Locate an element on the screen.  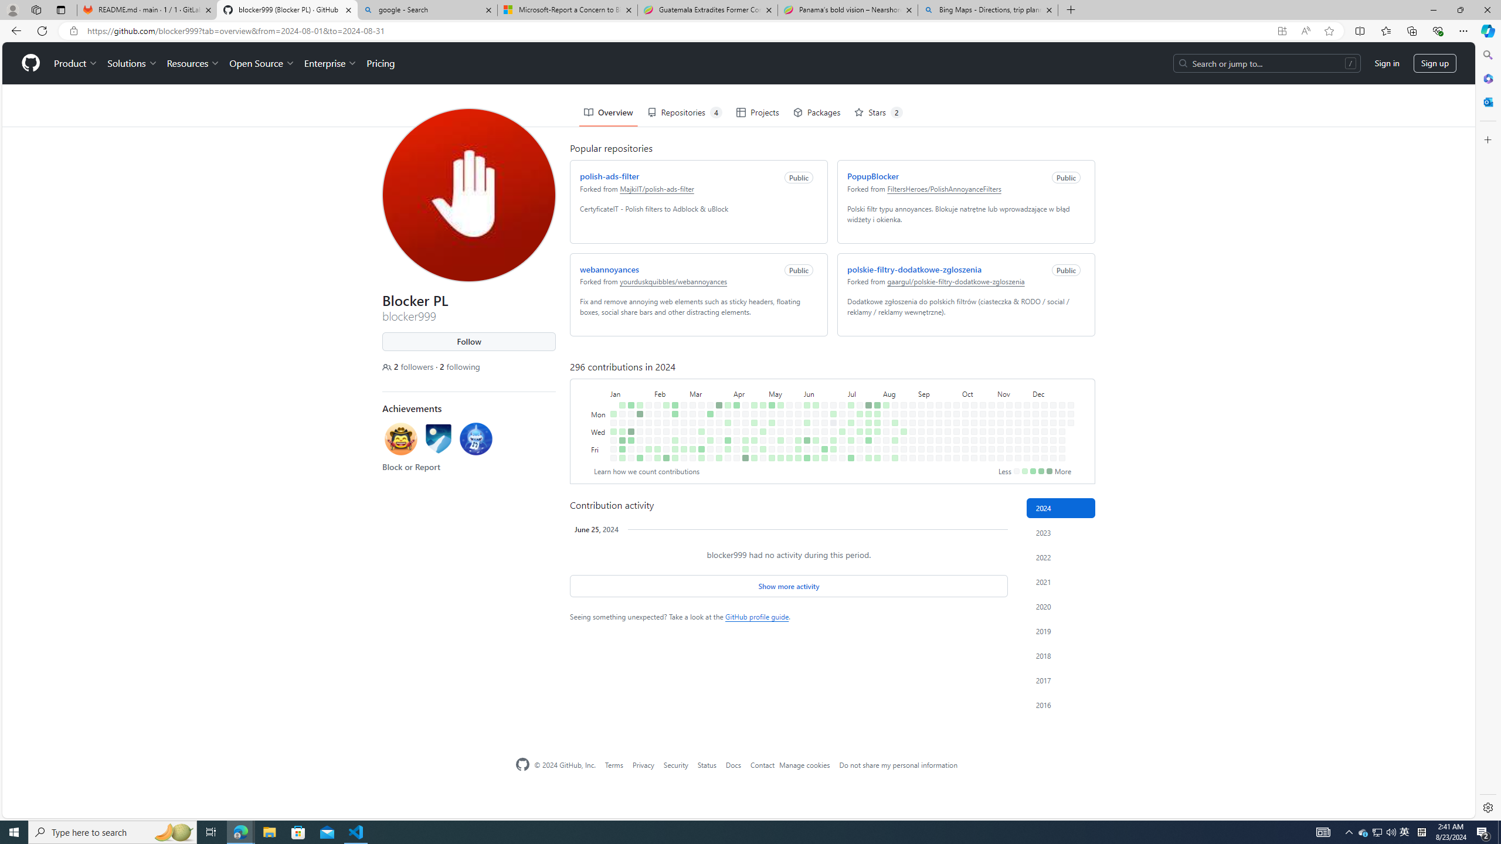
No contributions on February 16th. is located at coordinates (664, 407).